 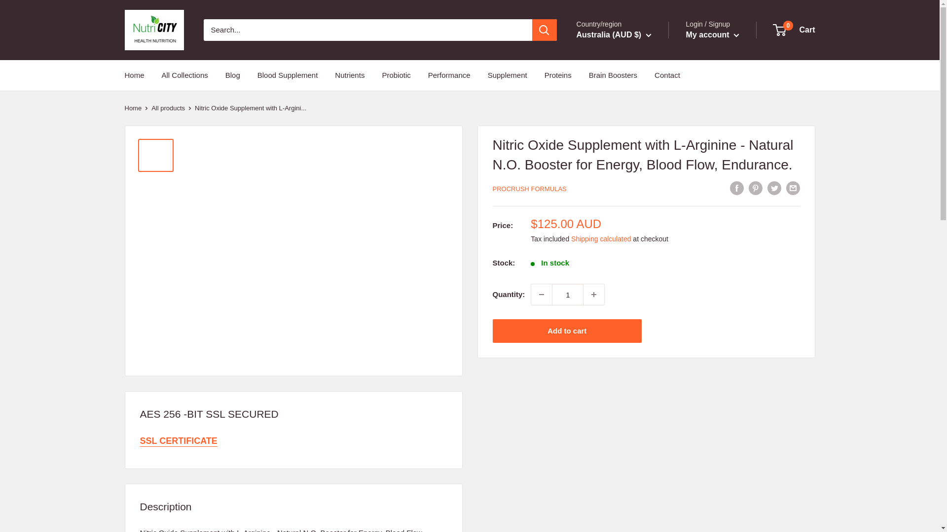 I want to click on FI, so click(x=601, y=152).